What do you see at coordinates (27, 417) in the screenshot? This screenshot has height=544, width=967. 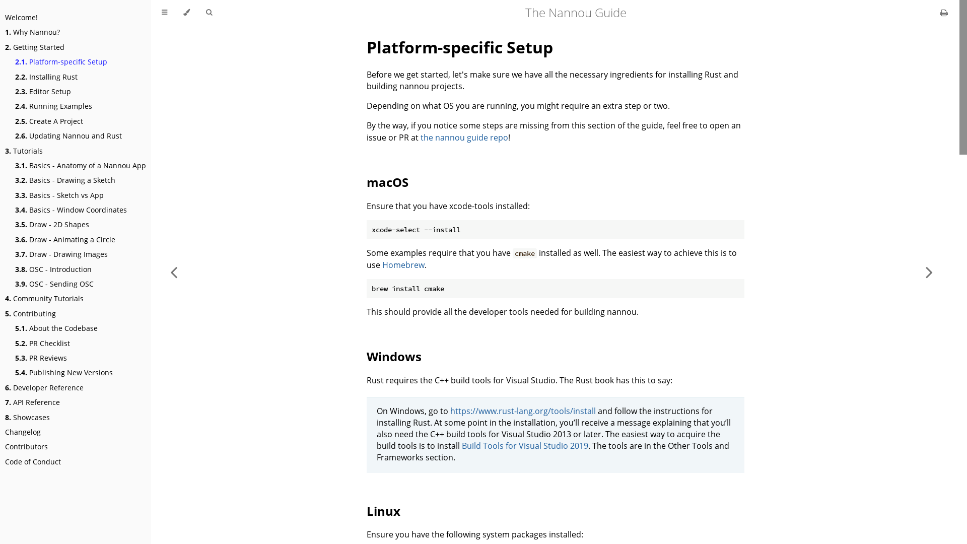 I see `8. Showcases` at bounding box center [27, 417].